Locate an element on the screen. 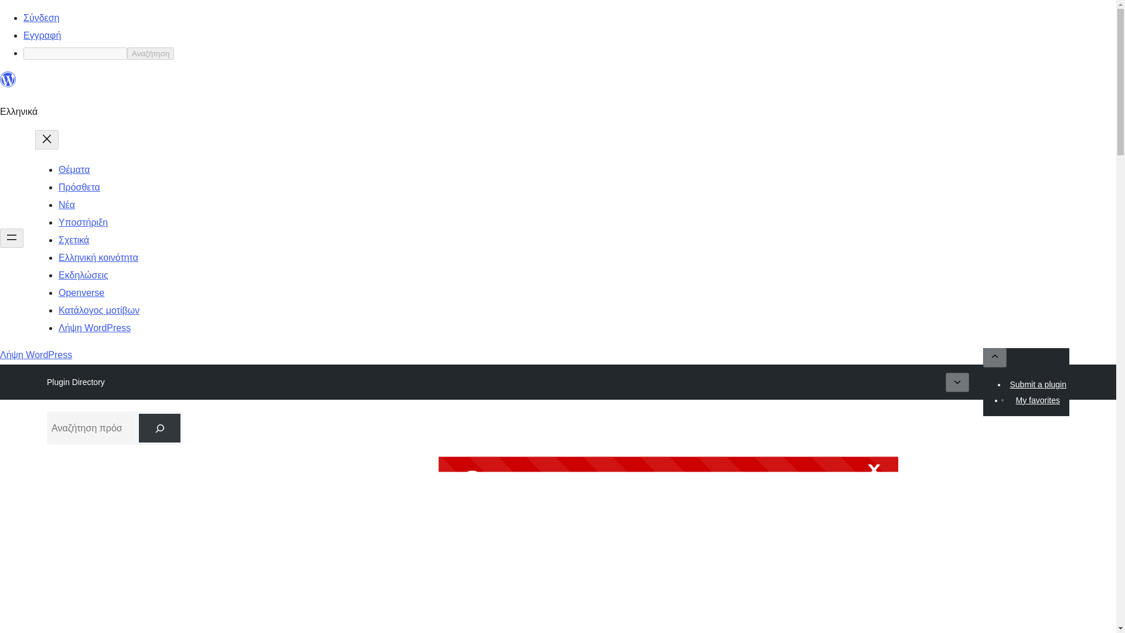 The image size is (1125, 633). Submit a plugin is located at coordinates (1038, 384).